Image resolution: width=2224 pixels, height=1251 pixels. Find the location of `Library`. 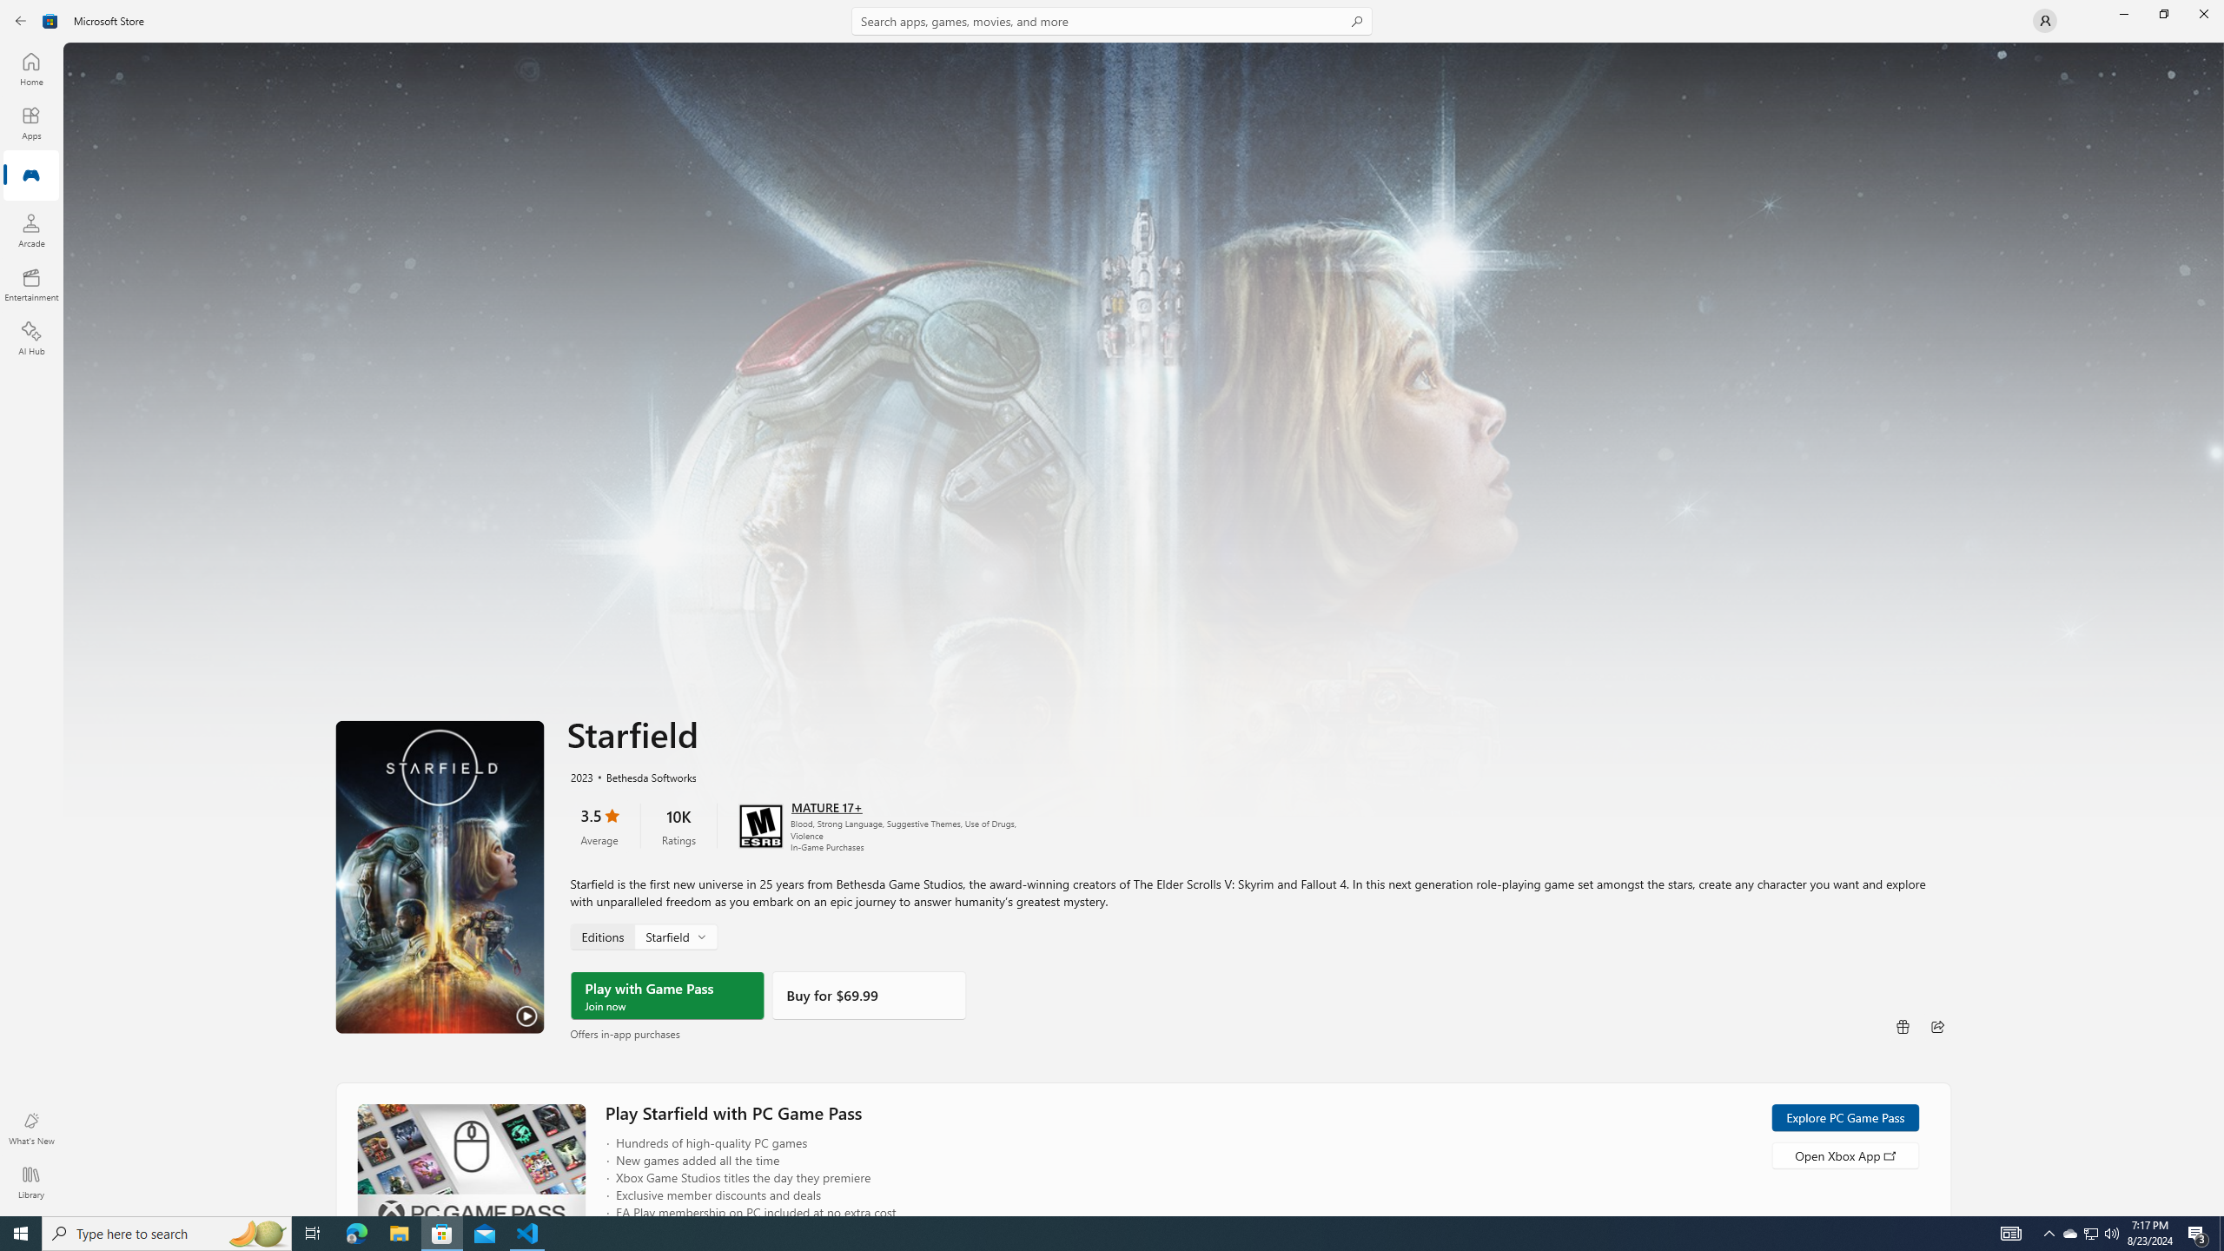

Library is located at coordinates (31, 1182).